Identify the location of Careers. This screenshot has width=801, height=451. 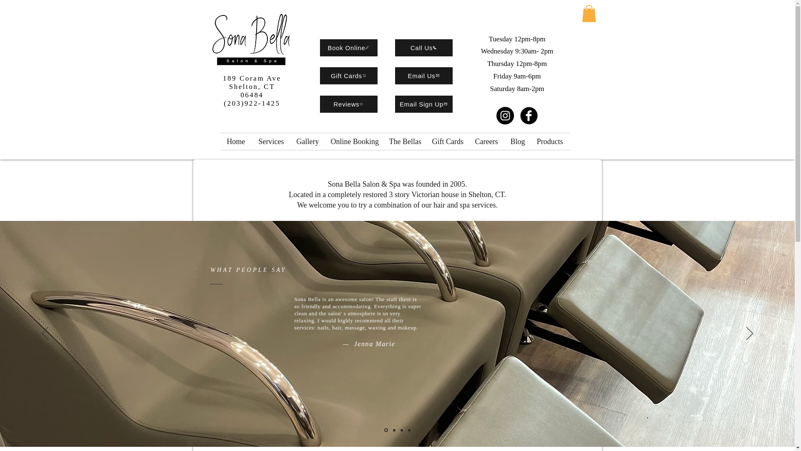
(486, 141).